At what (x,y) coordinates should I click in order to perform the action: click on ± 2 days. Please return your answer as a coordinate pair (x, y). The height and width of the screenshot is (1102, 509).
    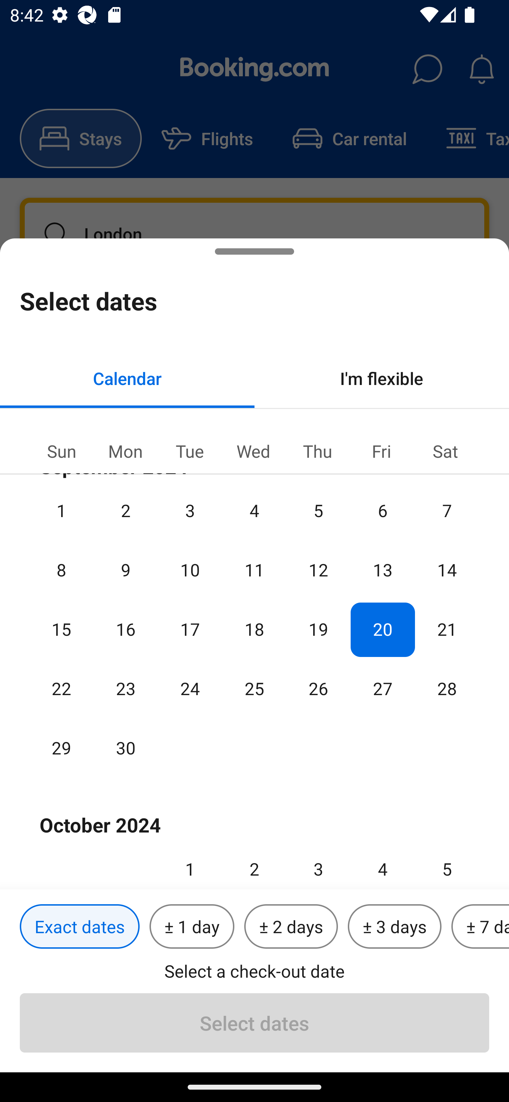
    Looking at the image, I should click on (291, 927).